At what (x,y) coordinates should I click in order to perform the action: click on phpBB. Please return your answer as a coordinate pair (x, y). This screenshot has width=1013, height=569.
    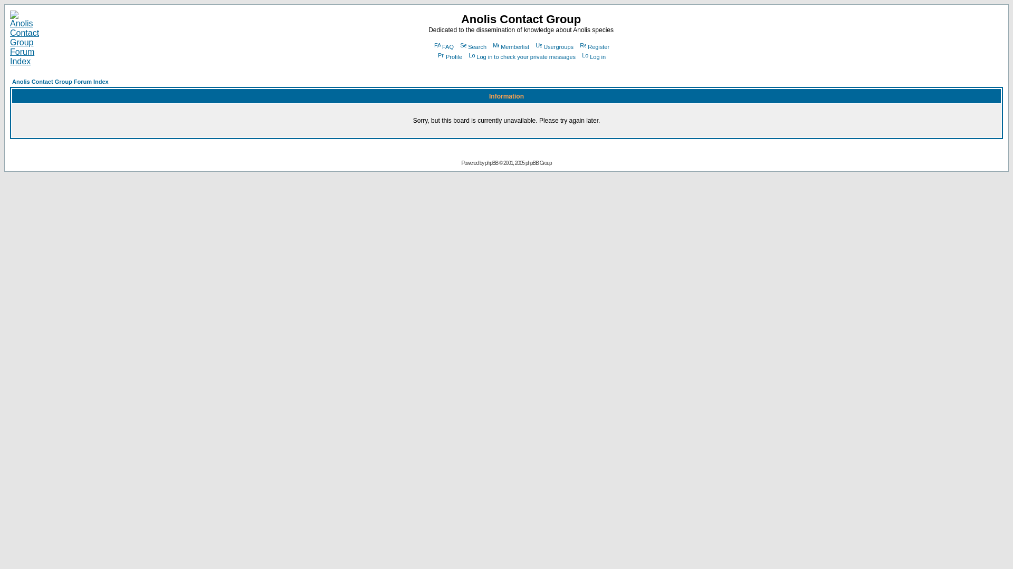
    Looking at the image, I should click on (492, 163).